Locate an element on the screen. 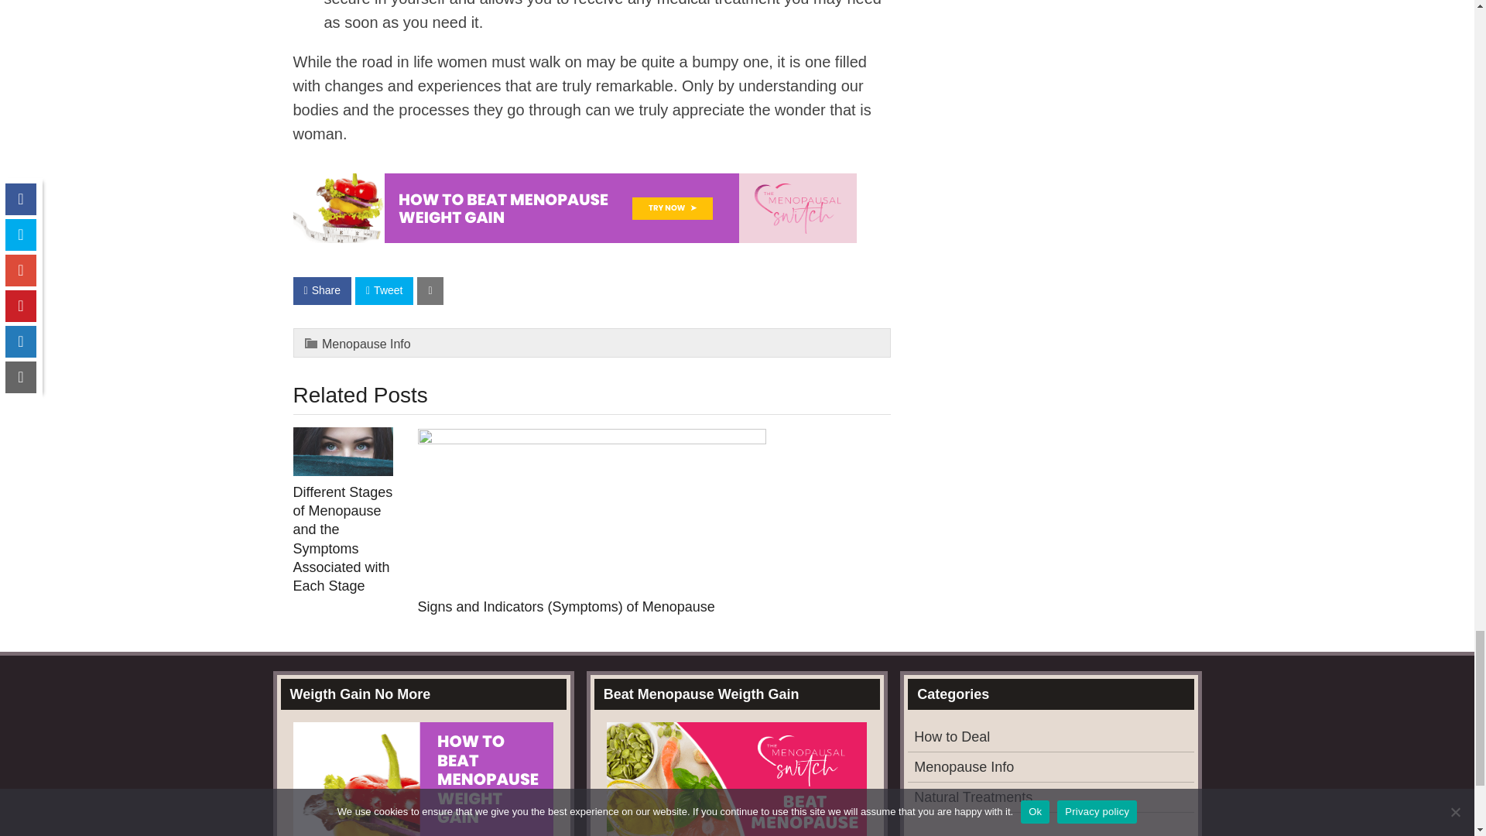  Menopause Weigth Gain No More is located at coordinates (574, 207).